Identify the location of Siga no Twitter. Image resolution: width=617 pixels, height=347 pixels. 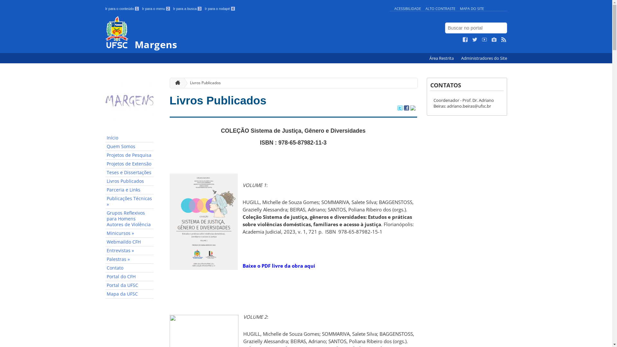
(475, 40).